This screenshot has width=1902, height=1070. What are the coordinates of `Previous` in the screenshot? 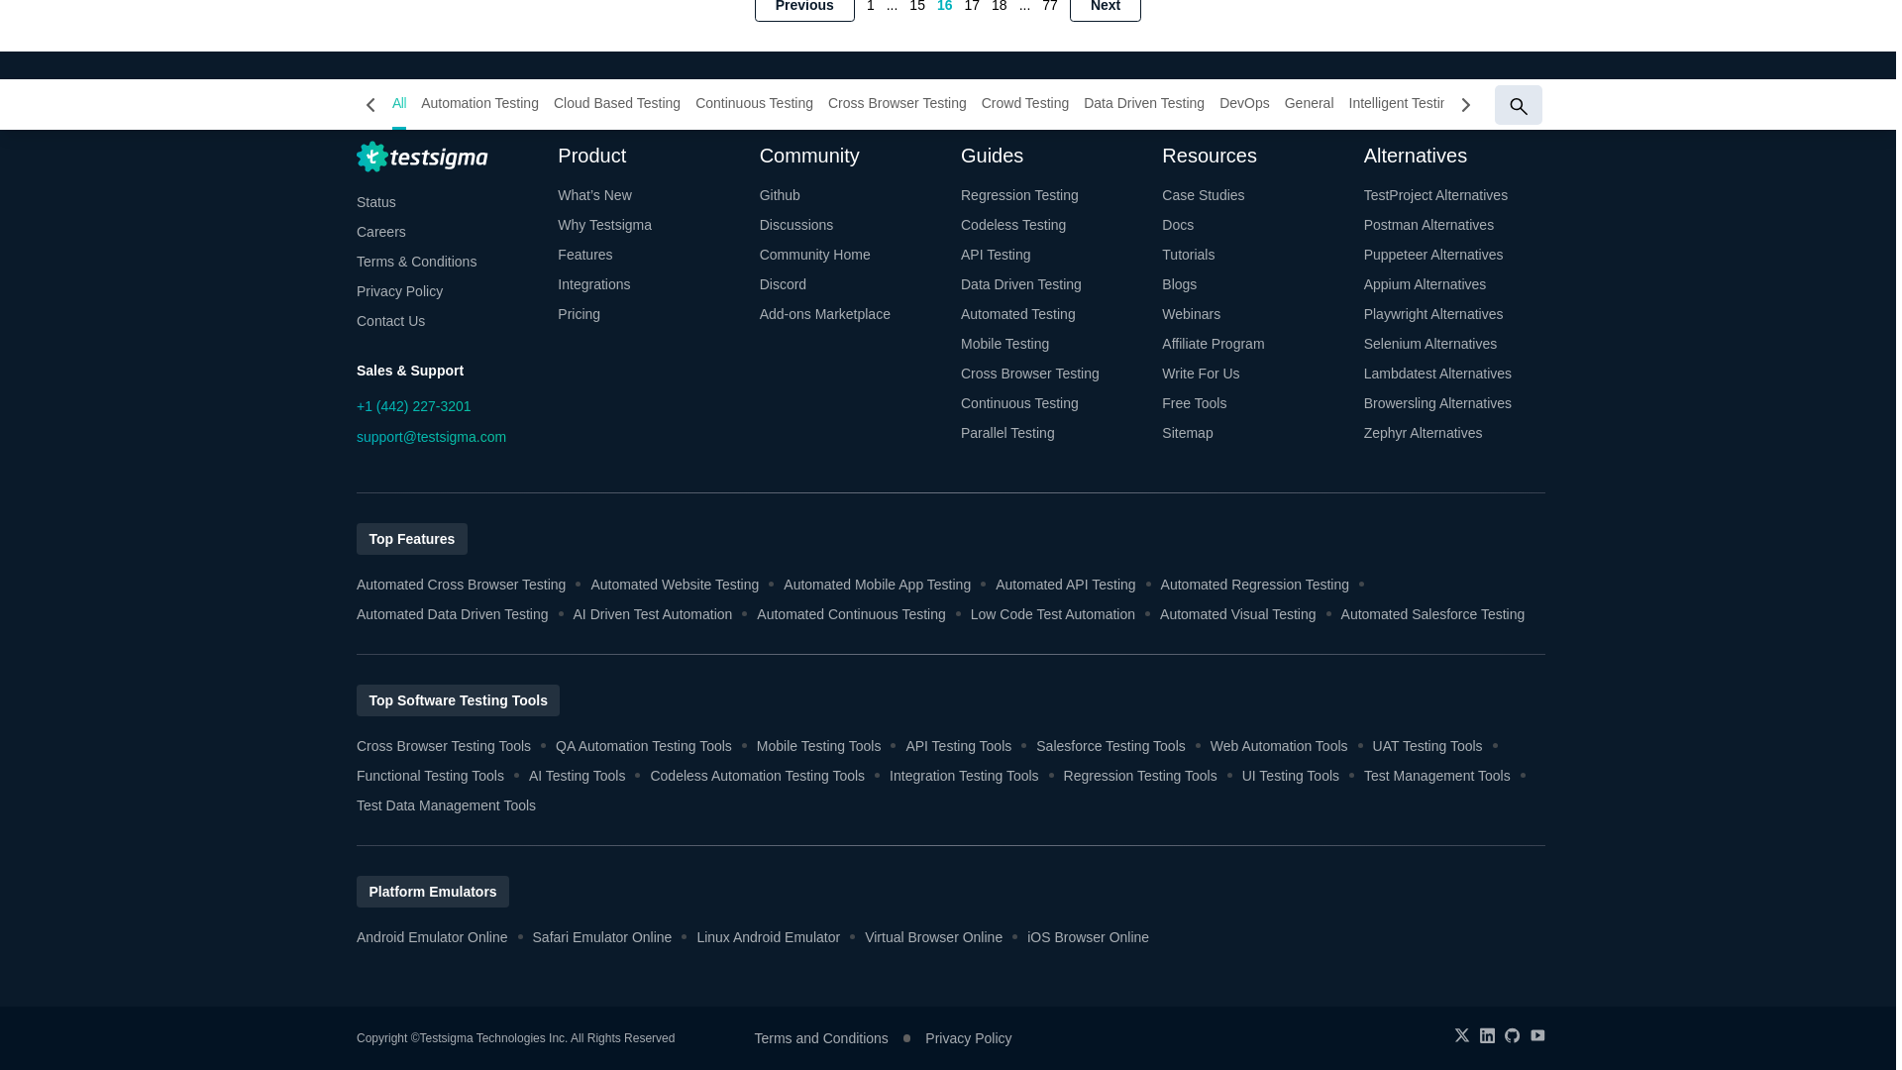 It's located at (804, 10).